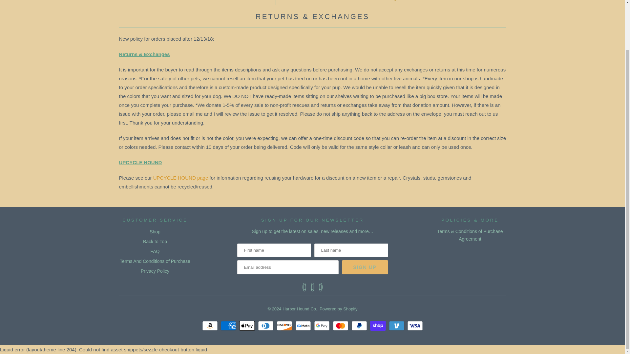 This screenshot has width=630, height=354. What do you see at coordinates (248, 325) in the screenshot?
I see `Apple Pay` at bounding box center [248, 325].